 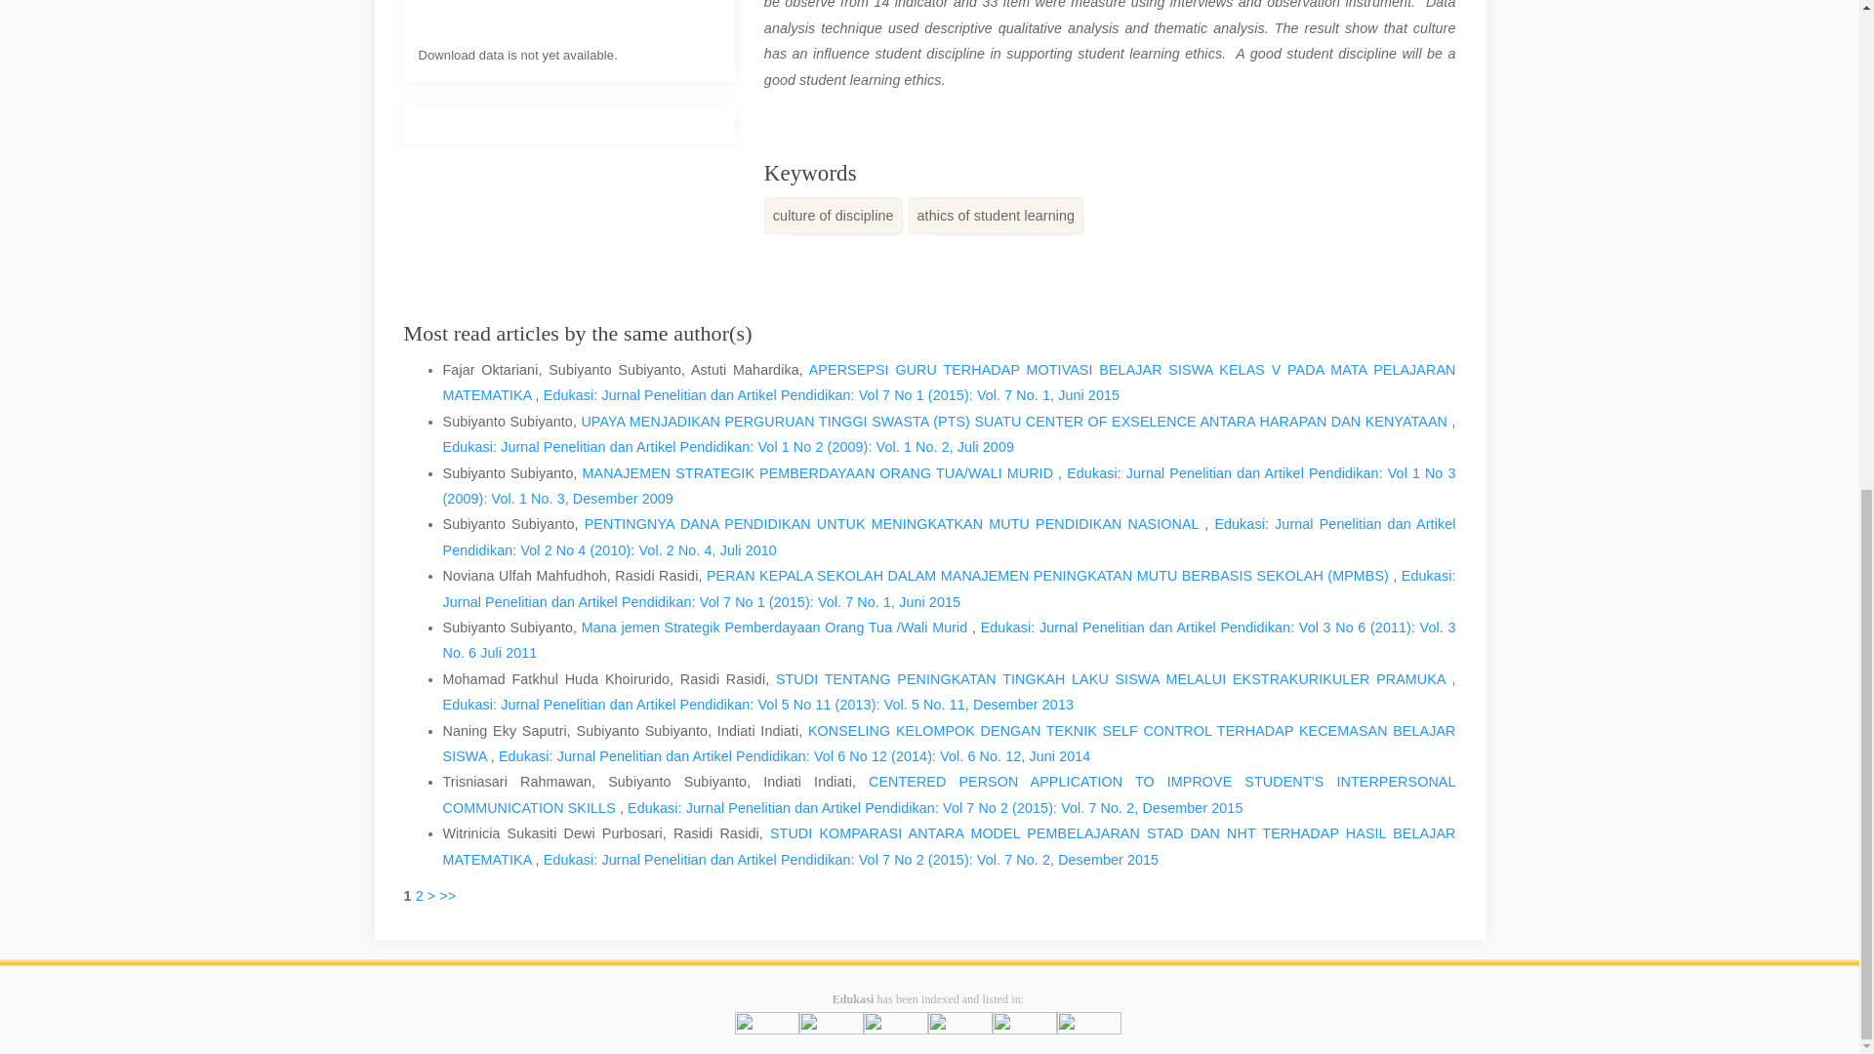 What do you see at coordinates (832, 1031) in the screenshot?
I see `DOAJ` at bounding box center [832, 1031].